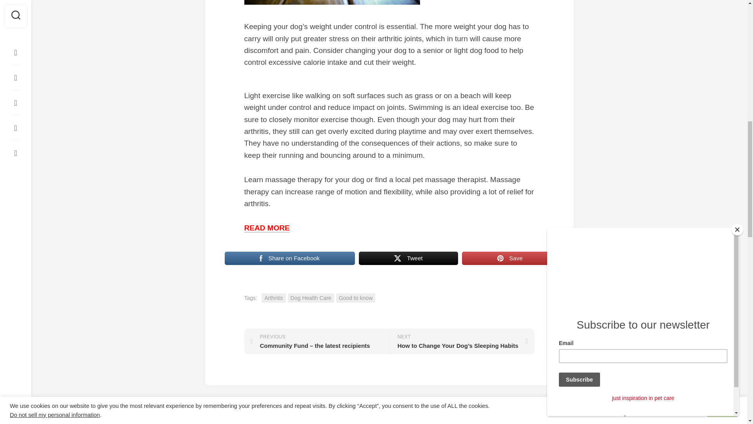  Describe the element at coordinates (311, 298) in the screenshot. I see `Dog Health Care` at that location.